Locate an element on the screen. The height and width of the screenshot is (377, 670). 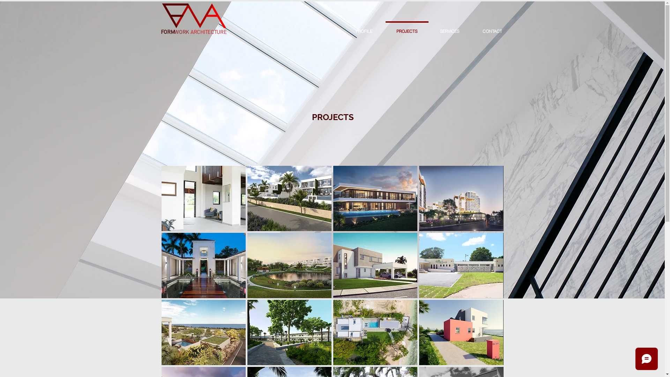
PROFILE is located at coordinates (364, 28).